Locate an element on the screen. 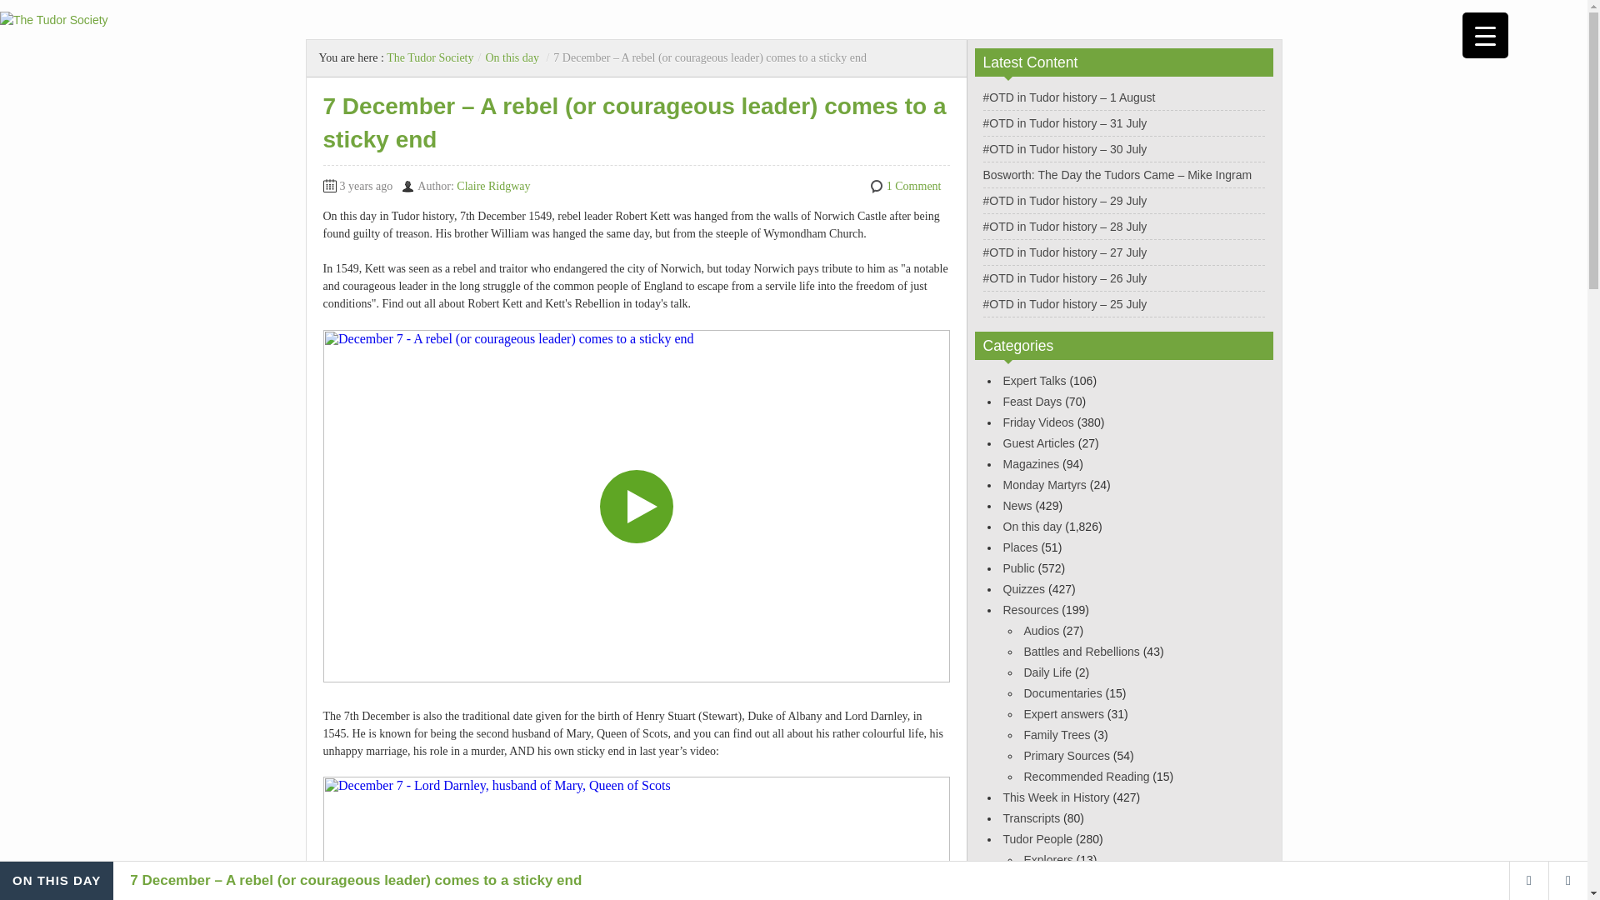  News is located at coordinates (1017, 505).